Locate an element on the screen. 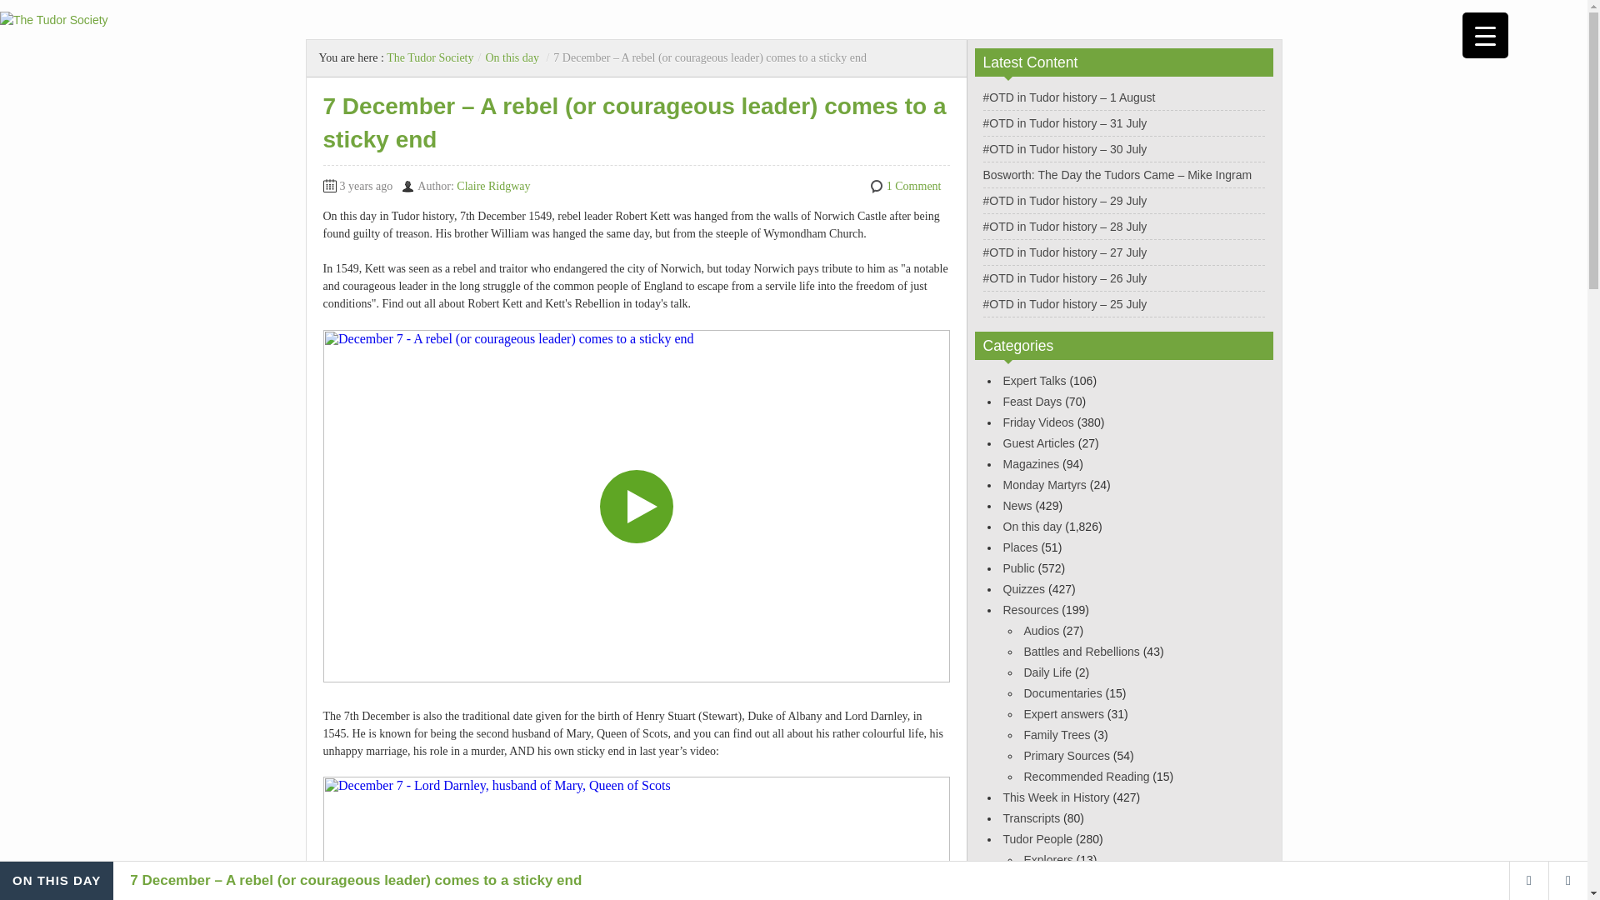  News is located at coordinates (1017, 505).